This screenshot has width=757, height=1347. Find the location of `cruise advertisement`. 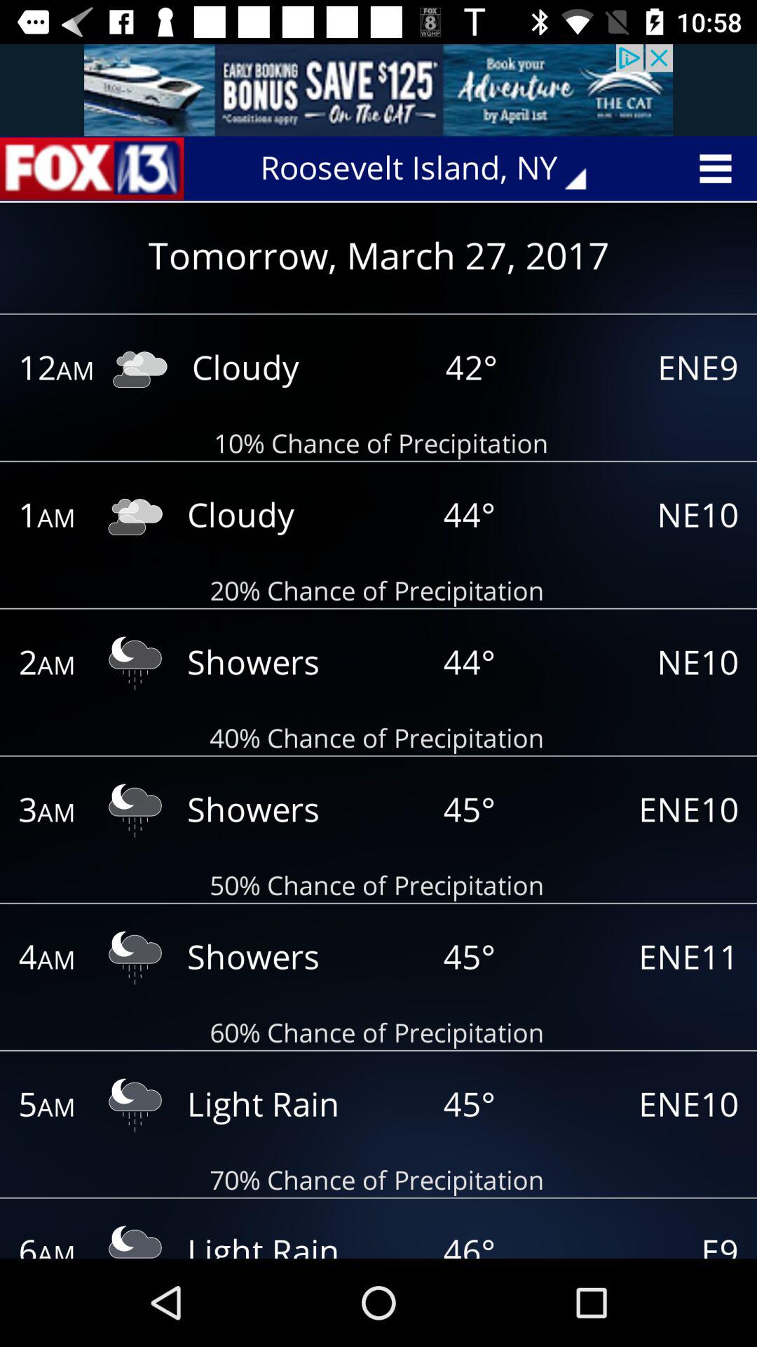

cruise advertisement is located at coordinates (378, 90).